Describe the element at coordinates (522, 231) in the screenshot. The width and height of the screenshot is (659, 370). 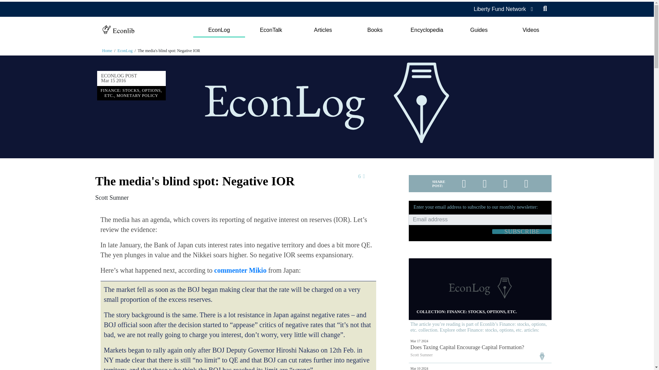
I see `Subscribe` at that location.